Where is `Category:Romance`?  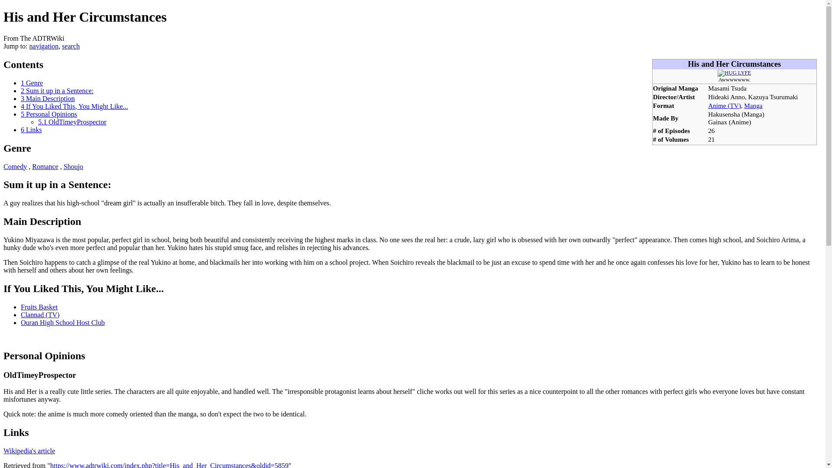
Category:Romance is located at coordinates (45, 166).